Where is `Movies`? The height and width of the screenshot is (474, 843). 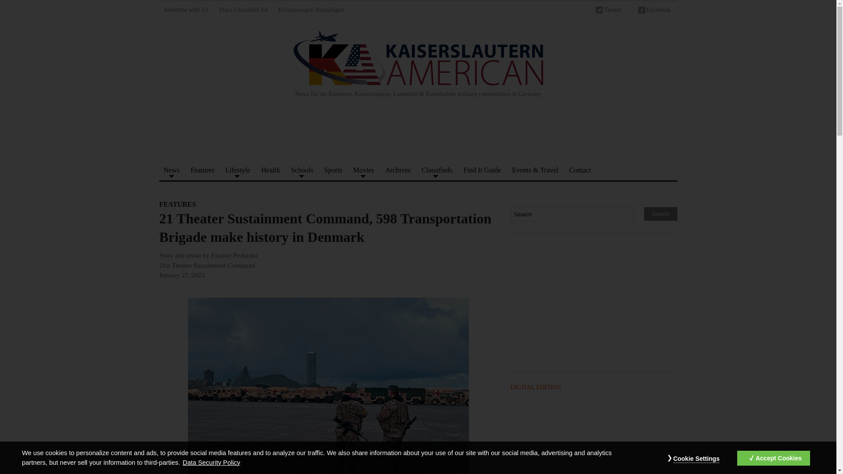
Movies is located at coordinates (364, 170).